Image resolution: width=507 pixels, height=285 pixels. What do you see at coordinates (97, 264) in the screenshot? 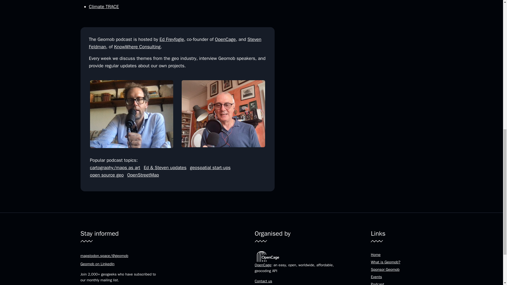
I see `Geomob on LinkedIn` at bounding box center [97, 264].